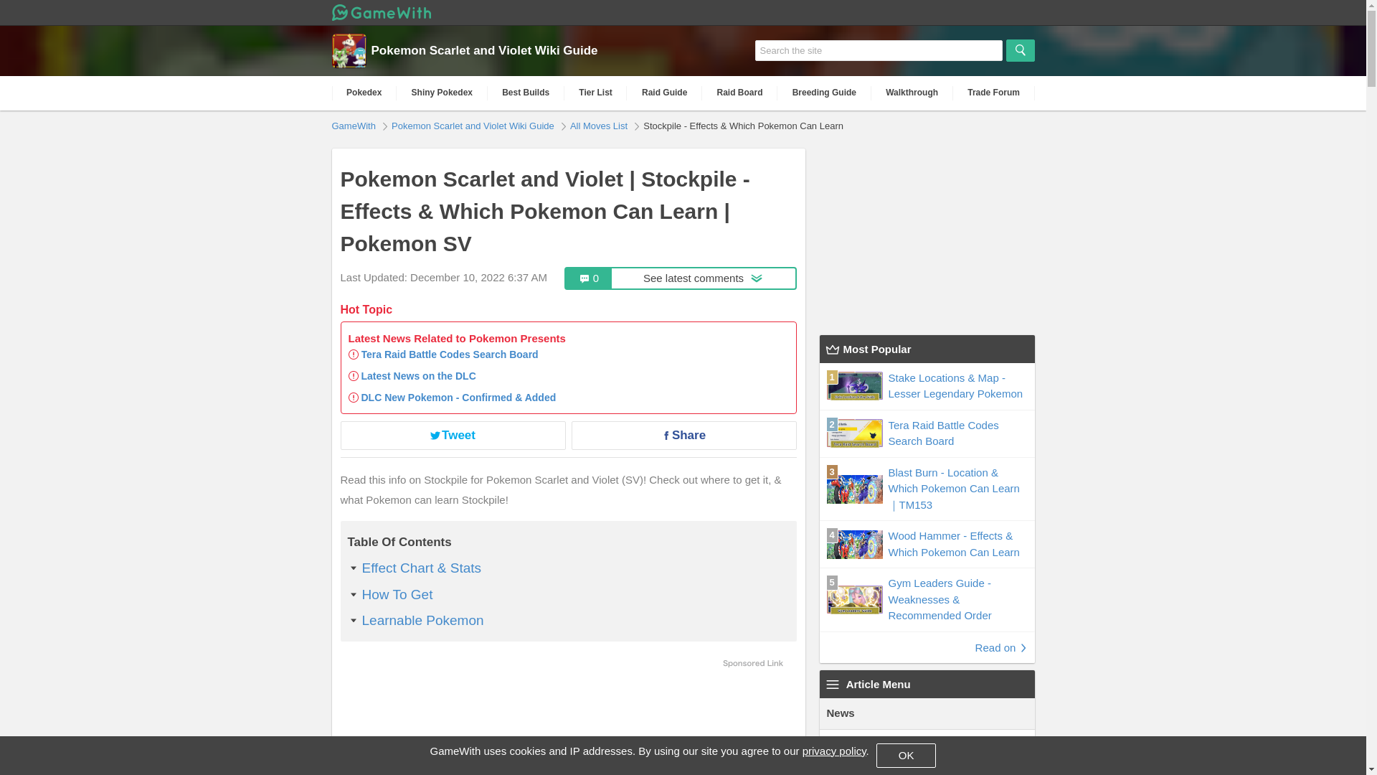  I want to click on Trade Forum, so click(994, 93).